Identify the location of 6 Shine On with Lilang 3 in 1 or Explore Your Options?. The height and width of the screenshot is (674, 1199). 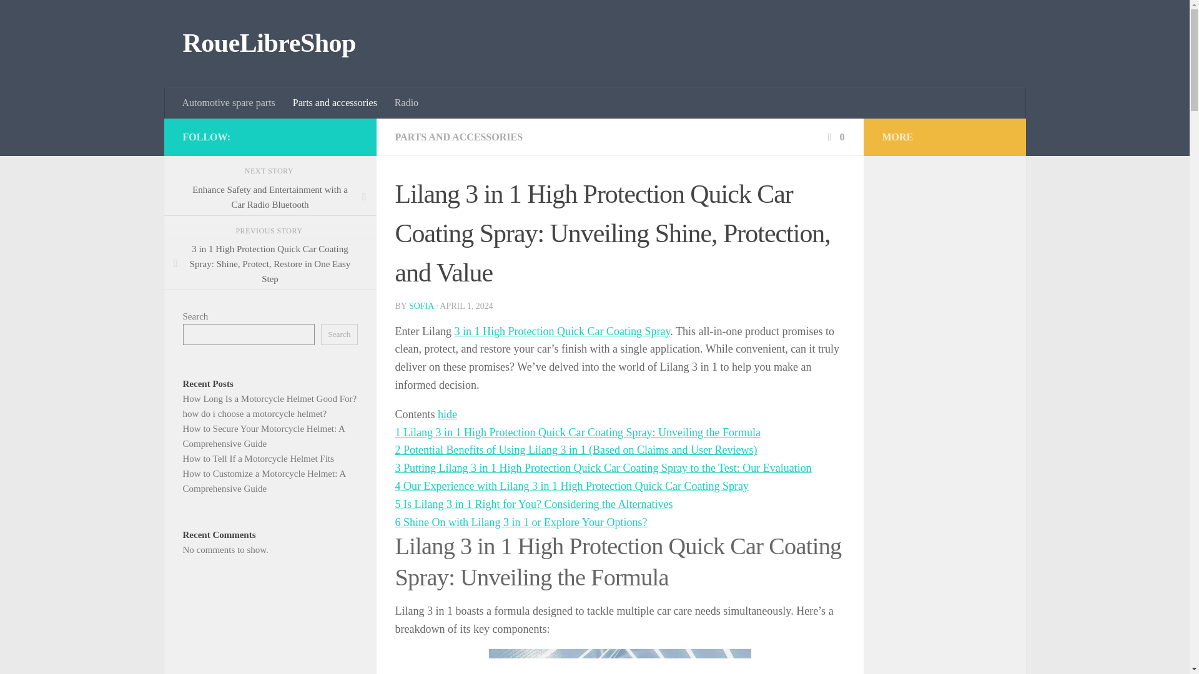
(521, 522).